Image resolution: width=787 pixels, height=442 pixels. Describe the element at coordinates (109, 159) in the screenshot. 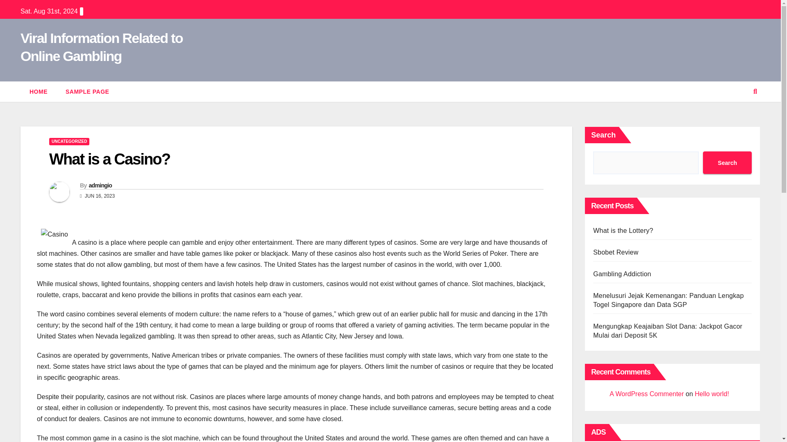

I see `What is a Casino?` at that location.